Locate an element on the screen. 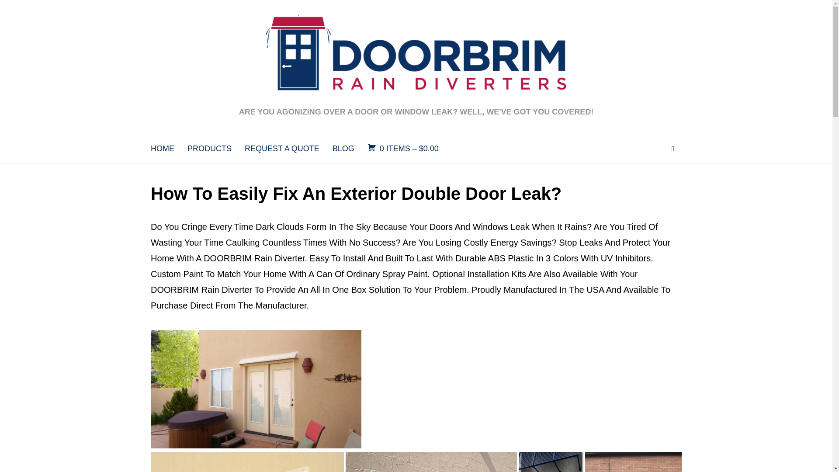 This screenshot has width=839, height=472. View your shopping cart is located at coordinates (403, 149).